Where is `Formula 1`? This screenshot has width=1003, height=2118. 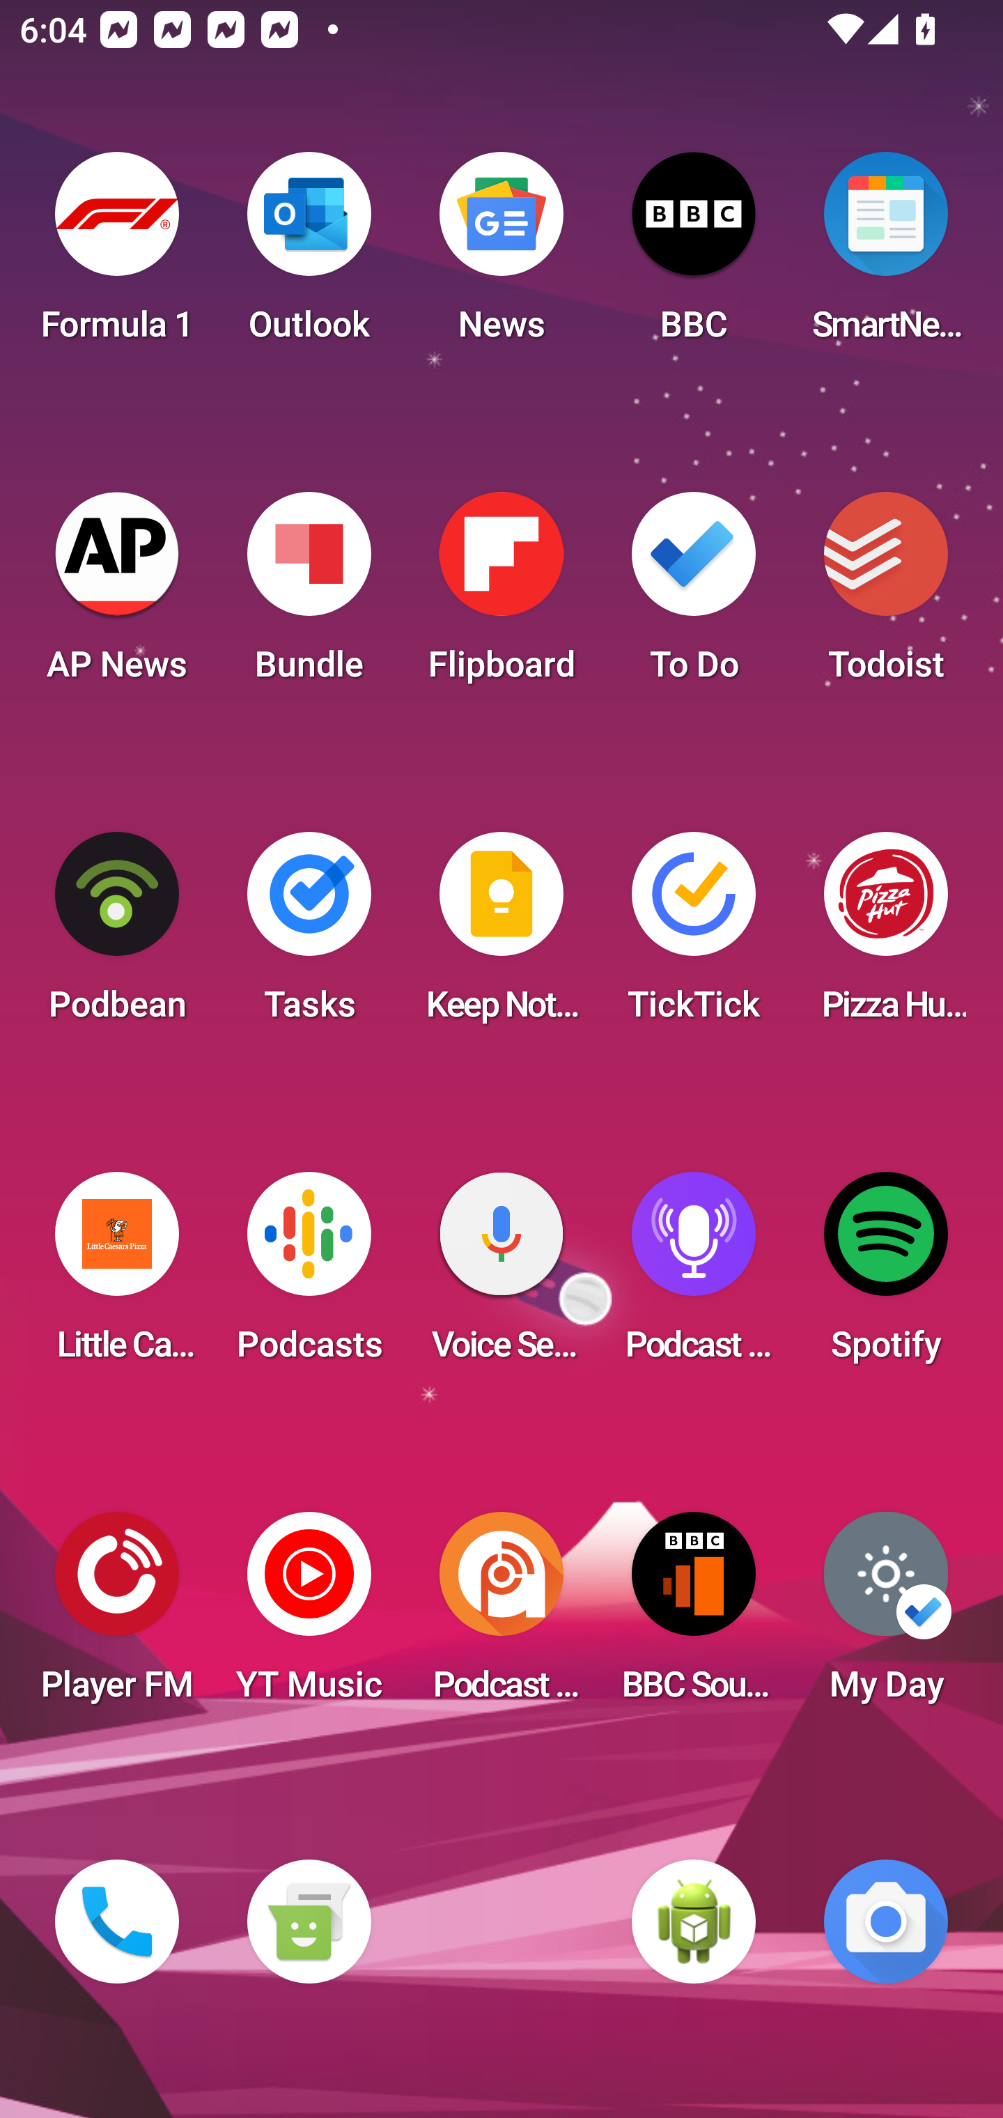 Formula 1 is located at coordinates (117, 255).